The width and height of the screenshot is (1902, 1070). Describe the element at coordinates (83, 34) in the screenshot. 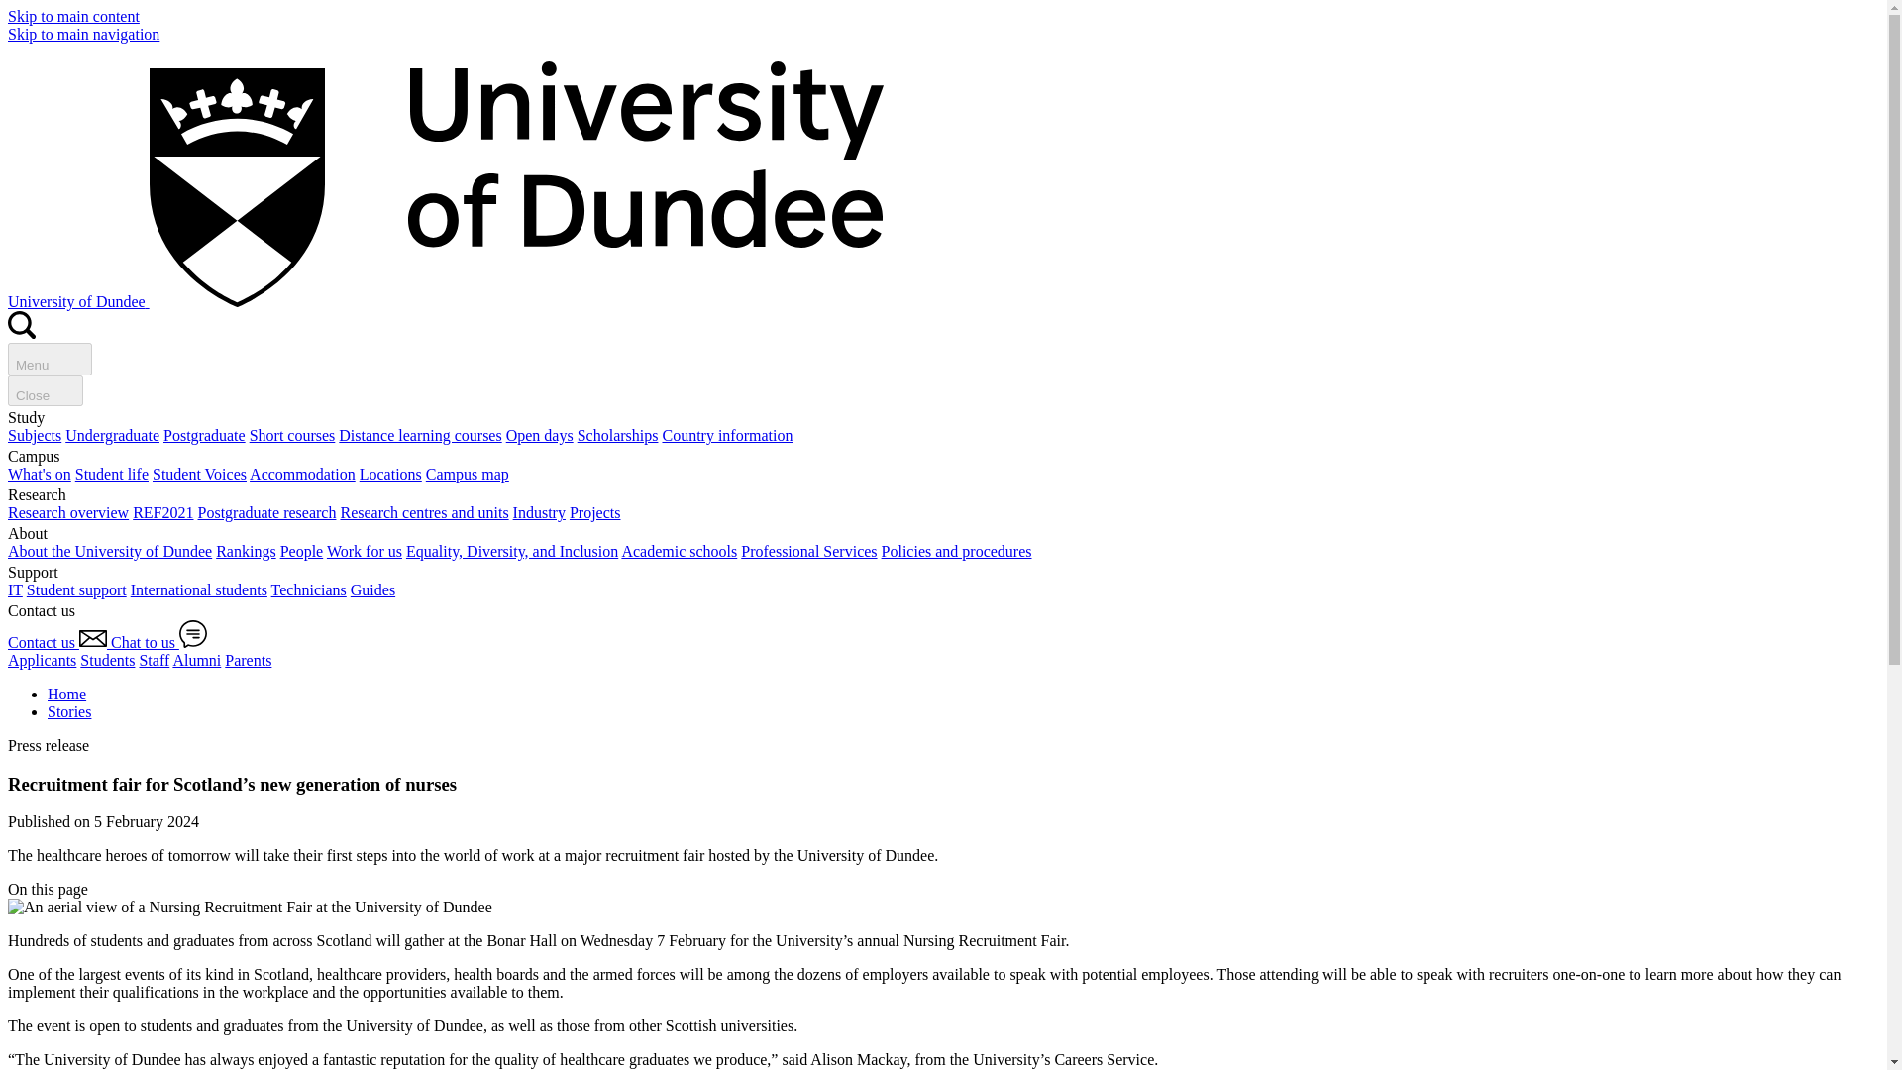

I see `Skip to main navigation` at that location.